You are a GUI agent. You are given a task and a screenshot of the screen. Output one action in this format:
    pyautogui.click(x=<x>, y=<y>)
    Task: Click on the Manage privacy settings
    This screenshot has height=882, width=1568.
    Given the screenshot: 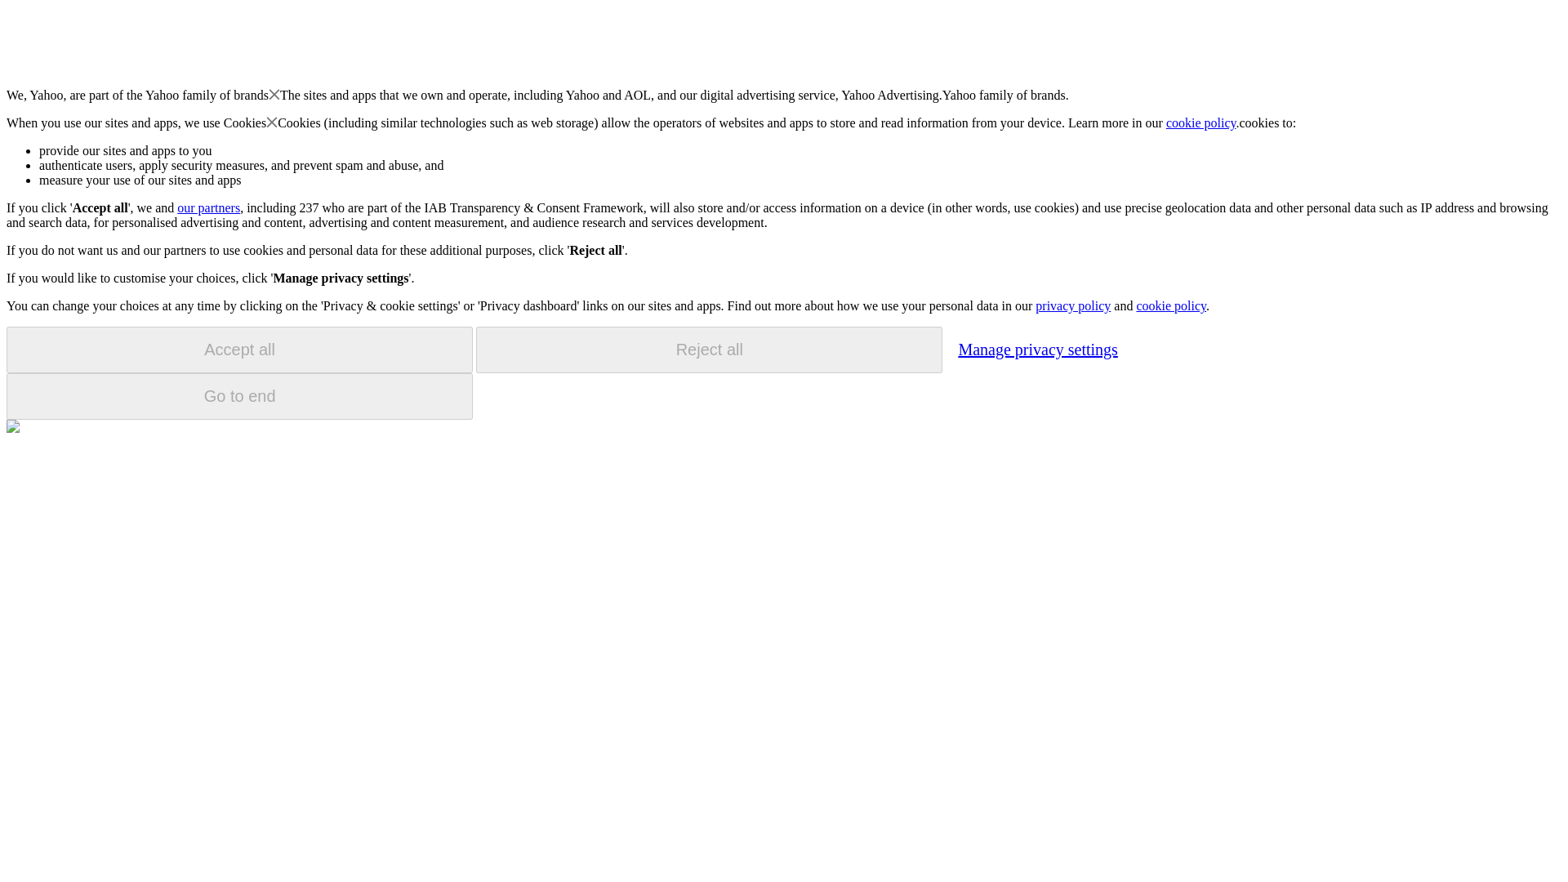 What is the action you would take?
    pyautogui.click(x=1037, y=349)
    